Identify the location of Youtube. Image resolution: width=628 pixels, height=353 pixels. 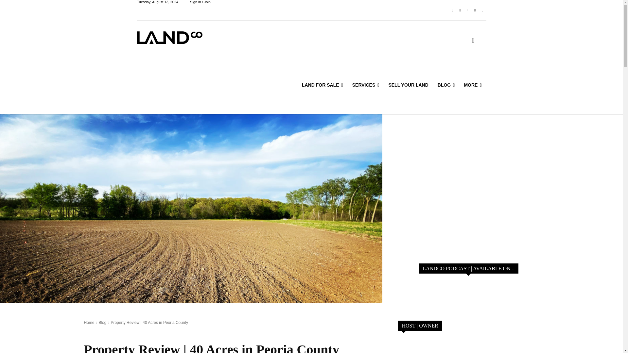
(482, 10).